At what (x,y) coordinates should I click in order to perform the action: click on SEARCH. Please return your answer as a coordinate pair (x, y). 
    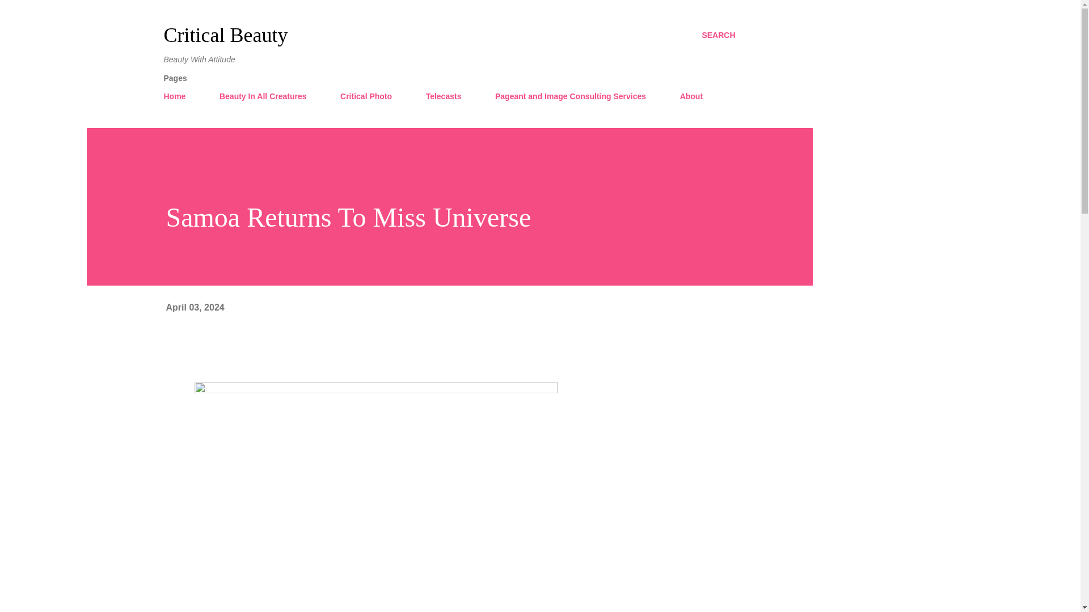
    Looking at the image, I should click on (718, 35).